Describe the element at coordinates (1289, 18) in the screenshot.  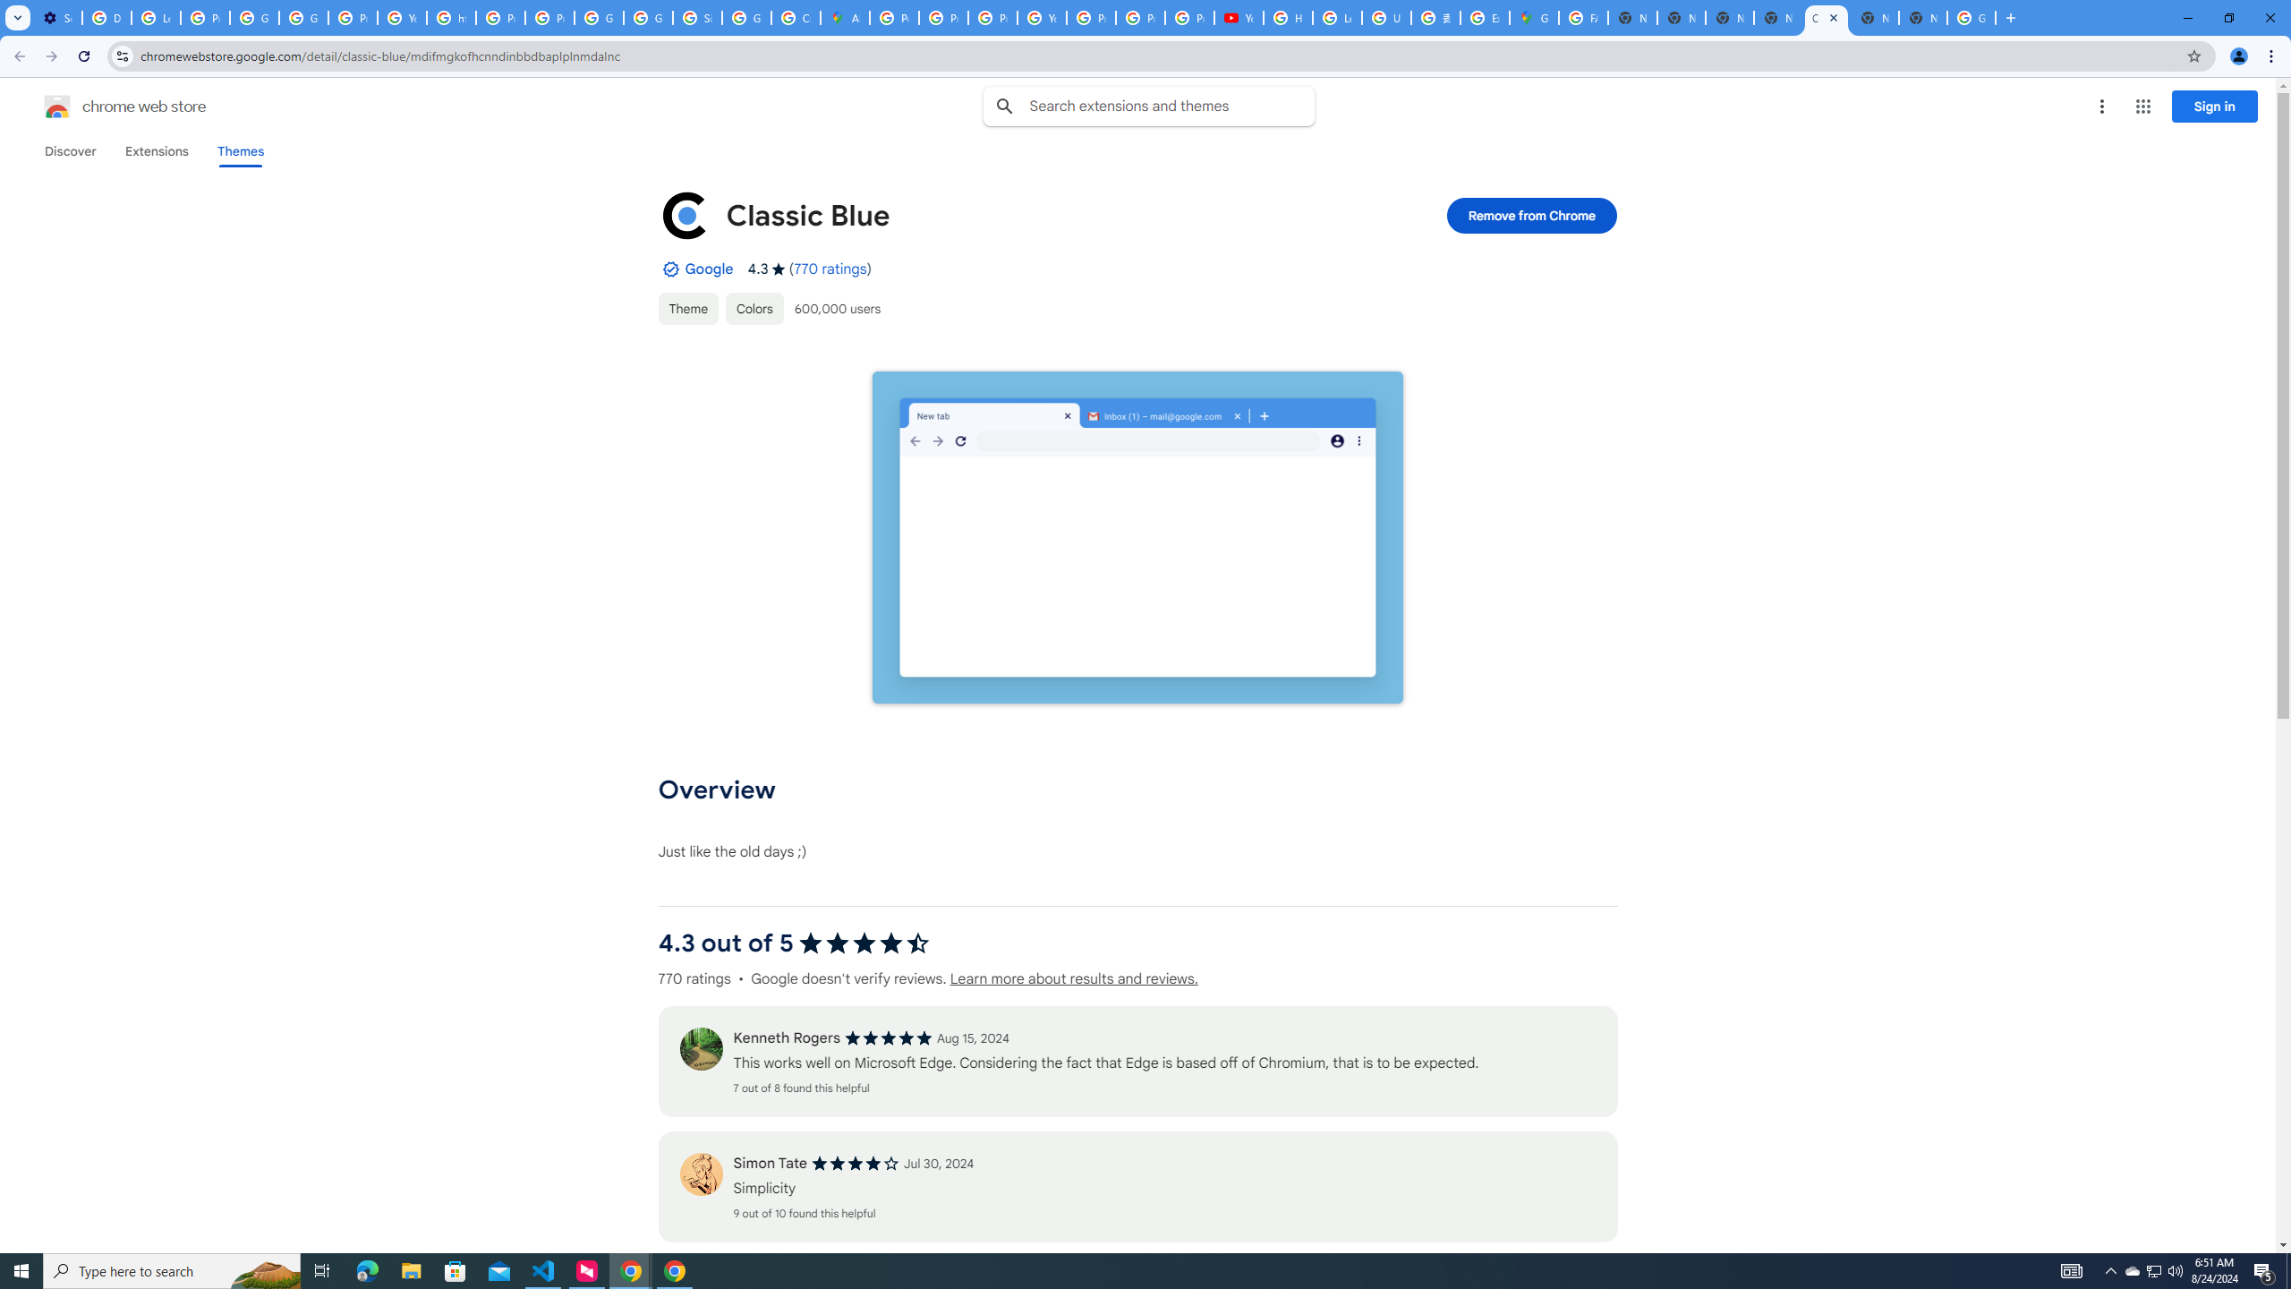
I see `How Chrome protects your passwords - Google Chrome Help` at that location.